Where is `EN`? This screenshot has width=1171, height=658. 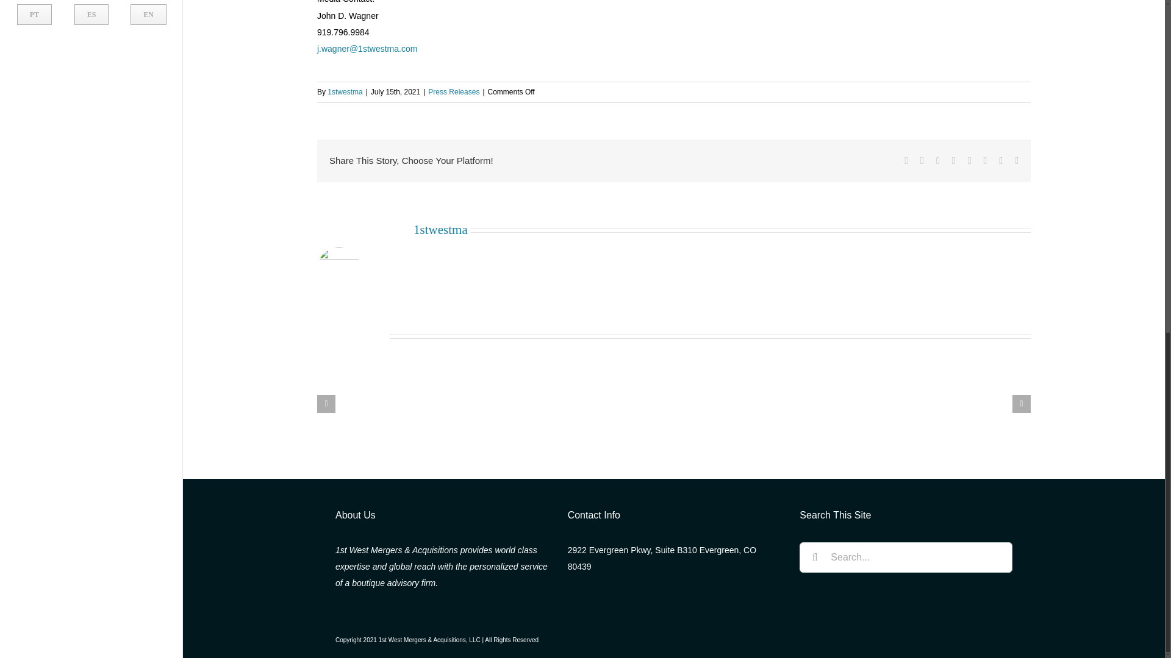
EN is located at coordinates (454, 91).